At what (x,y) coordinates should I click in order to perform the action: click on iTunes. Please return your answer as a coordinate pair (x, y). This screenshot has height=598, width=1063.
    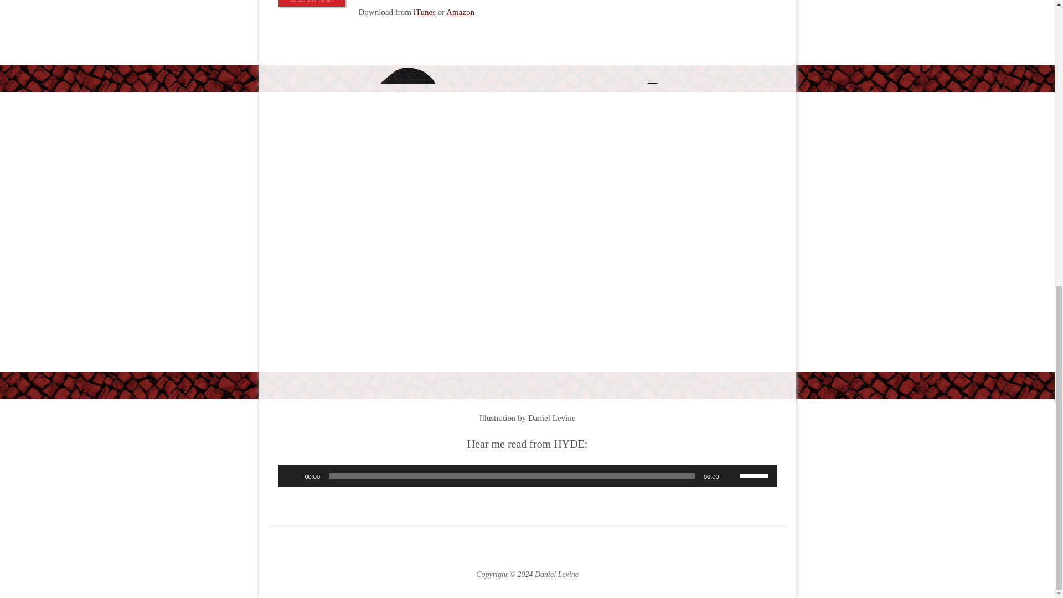
    Looking at the image, I should click on (424, 12).